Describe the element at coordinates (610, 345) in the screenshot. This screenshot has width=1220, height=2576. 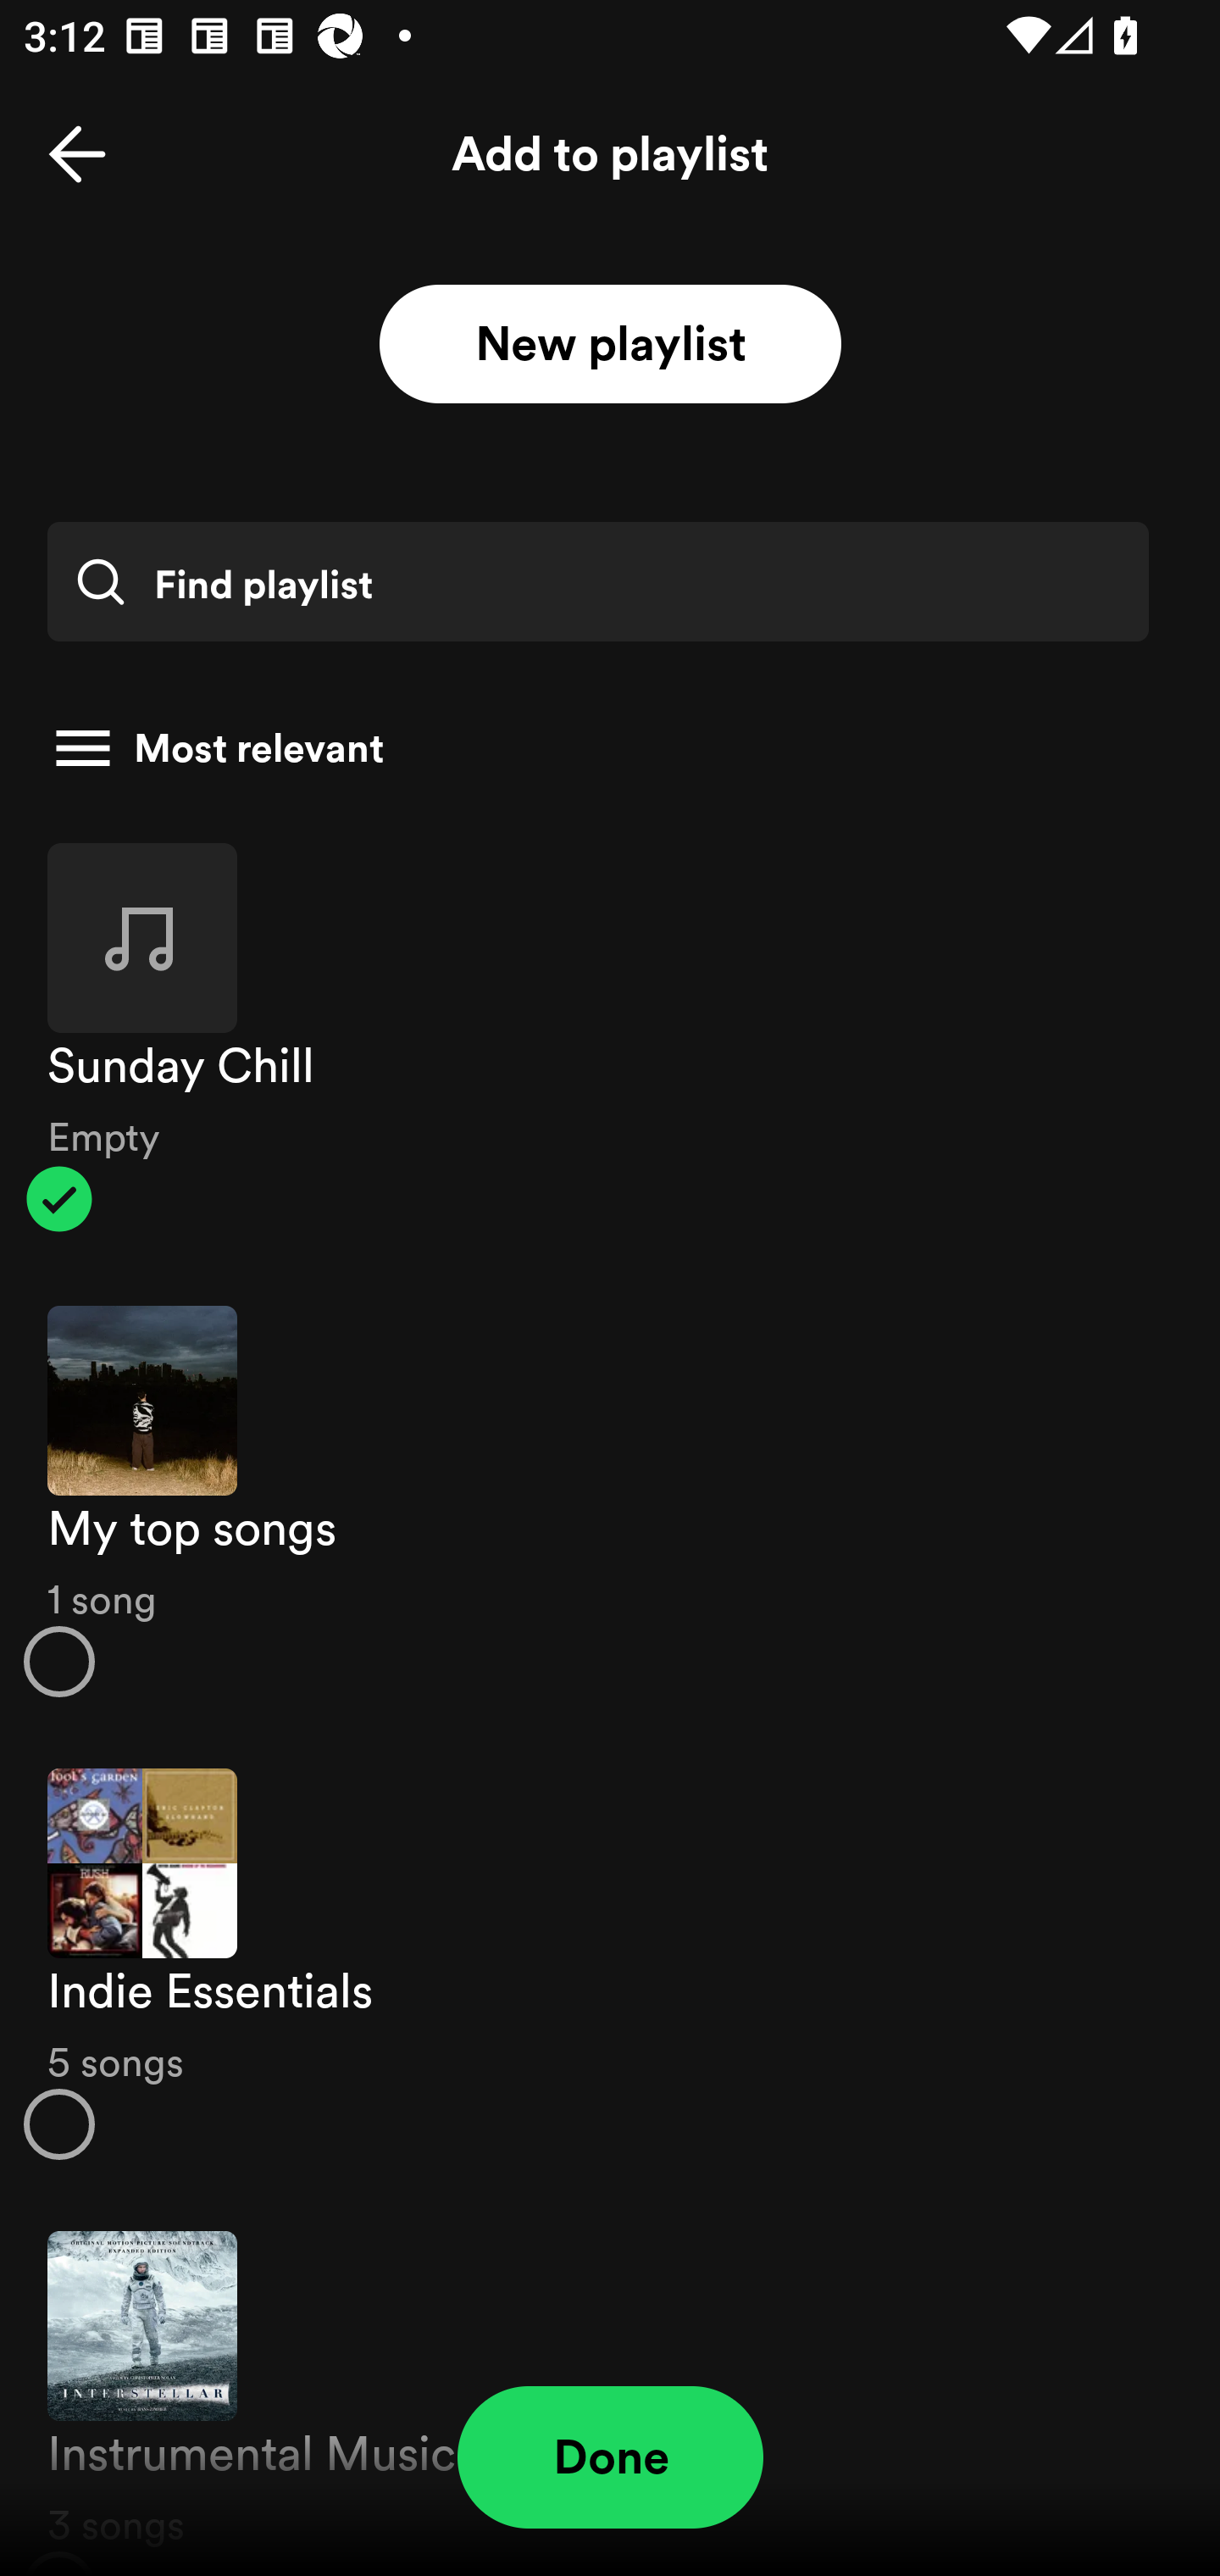
I see `New playlist` at that location.